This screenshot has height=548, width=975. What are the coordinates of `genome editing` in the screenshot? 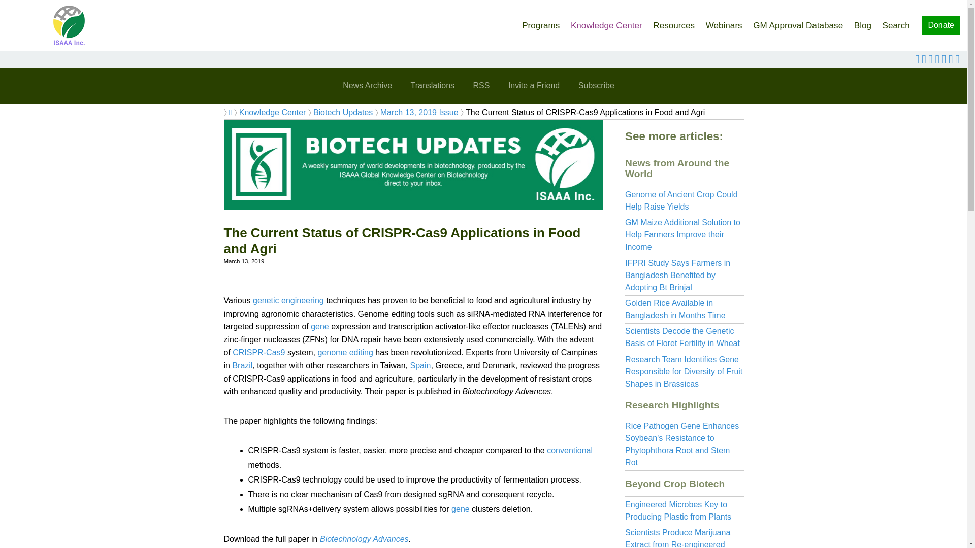 It's located at (345, 352).